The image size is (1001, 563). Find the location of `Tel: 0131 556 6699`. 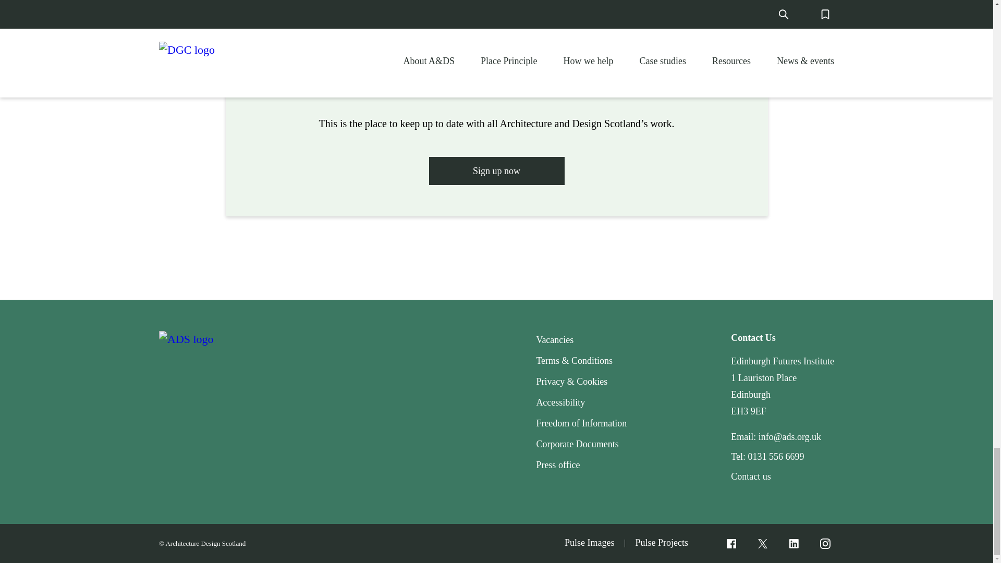

Tel: 0131 556 6699 is located at coordinates (767, 457).